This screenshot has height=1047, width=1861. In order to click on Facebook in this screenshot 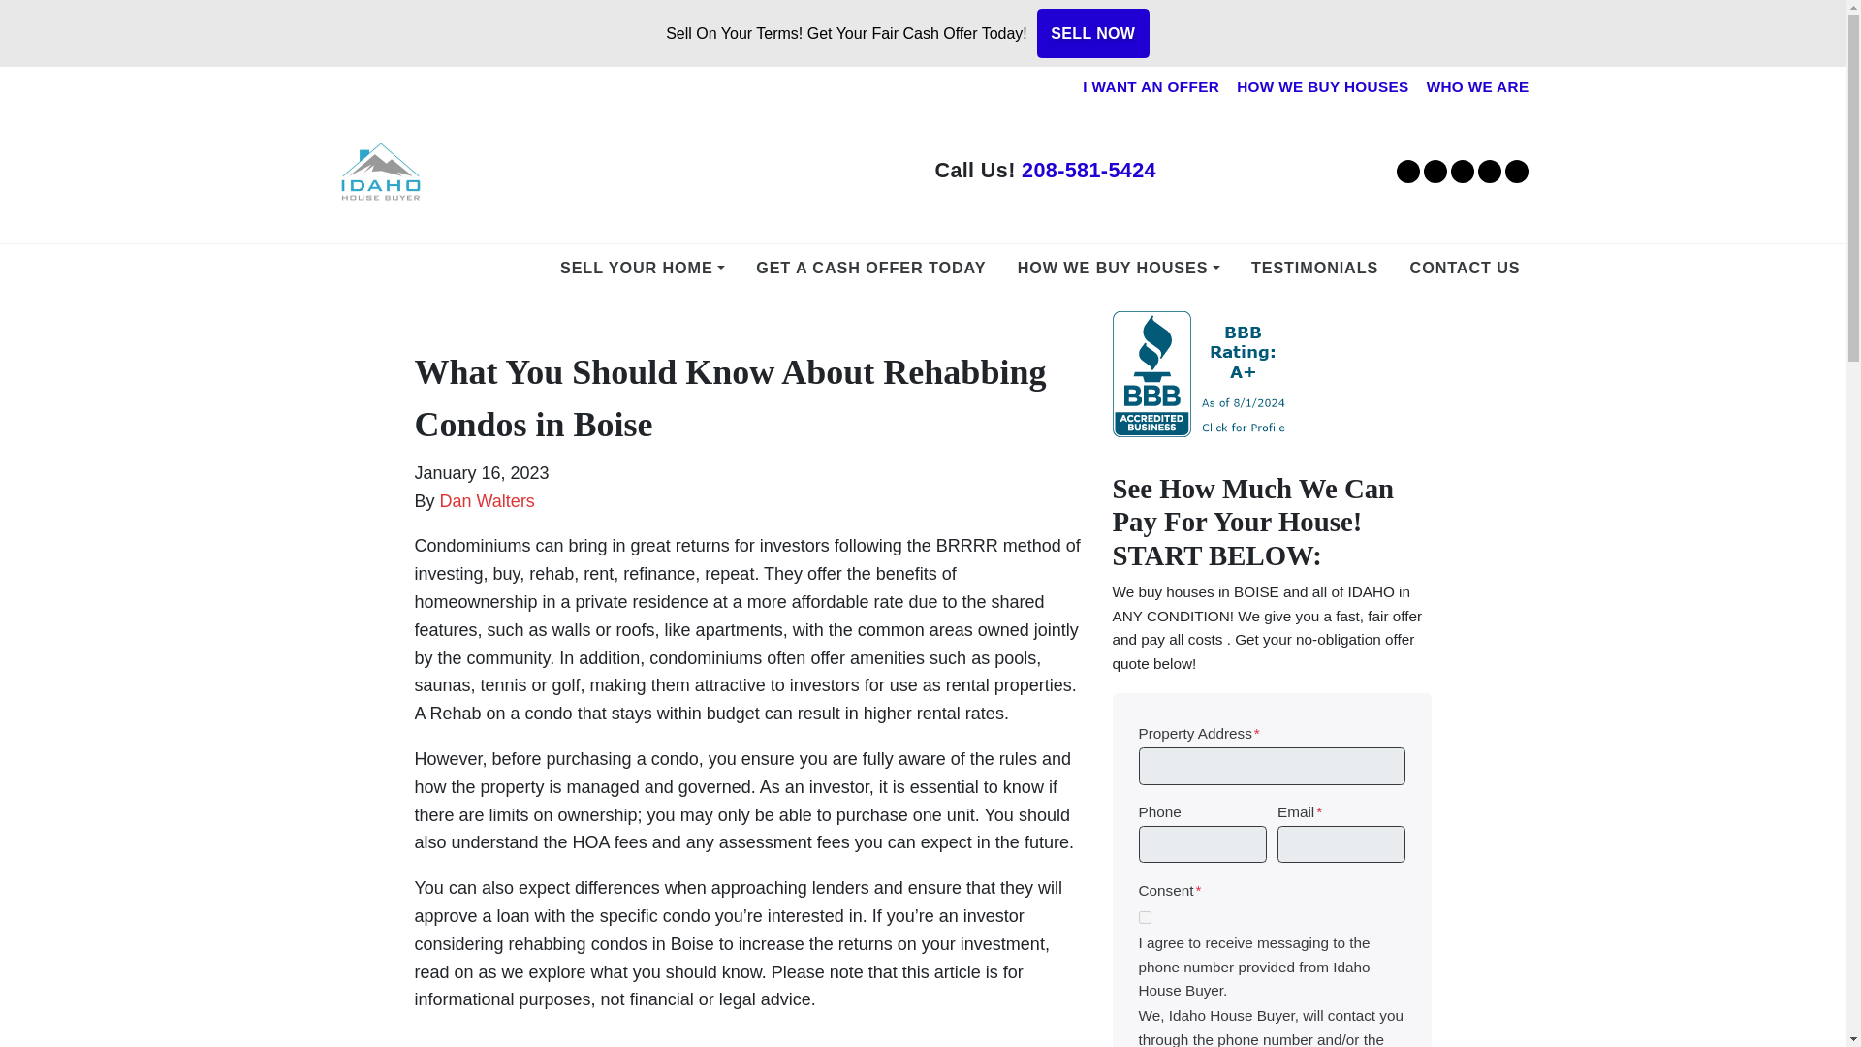, I will do `click(1435, 172)`.